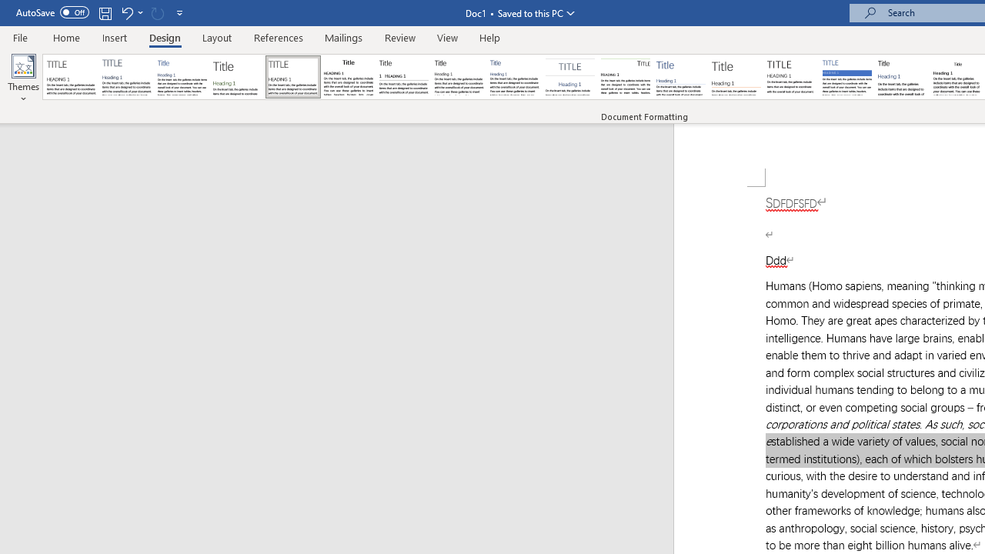 The height and width of the screenshot is (554, 985). Describe the element at coordinates (625, 77) in the screenshot. I see `Lines (Distinctive)` at that location.